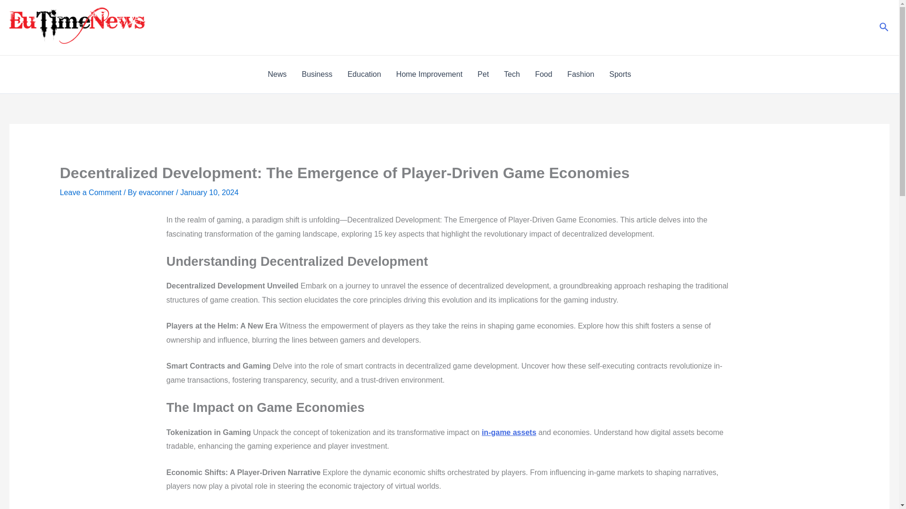 This screenshot has width=906, height=509. What do you see at coordinates (580, 74) in the screenshot?
I see `Fashion` at bounding box center [580, 74].